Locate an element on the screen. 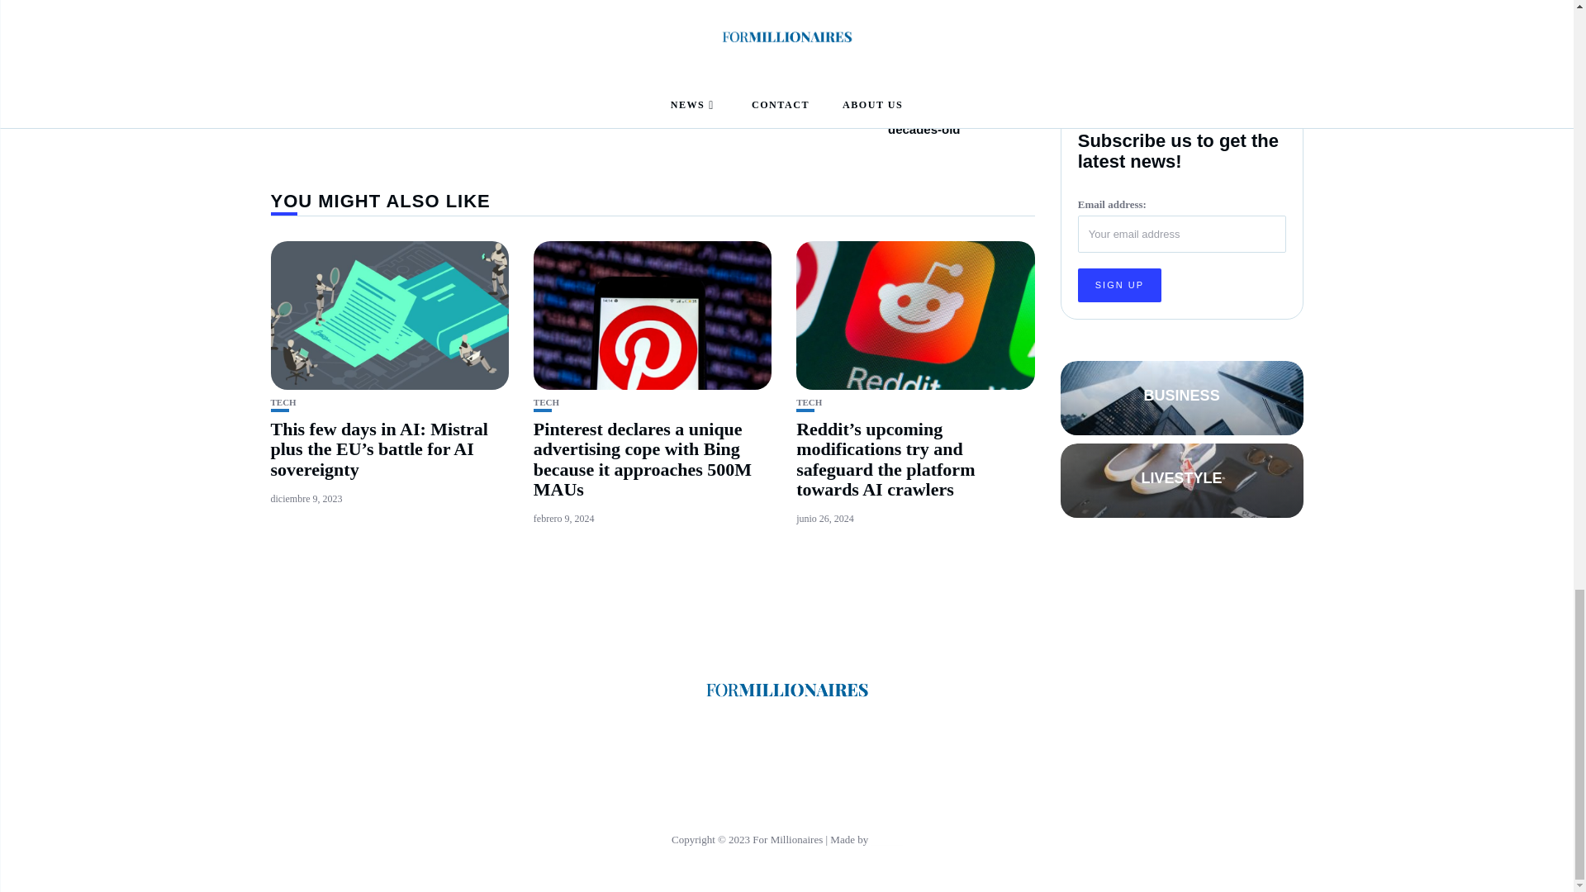 The height and width of the screenshot is (892, 1586). TECH is located at coordinates (284, 401).